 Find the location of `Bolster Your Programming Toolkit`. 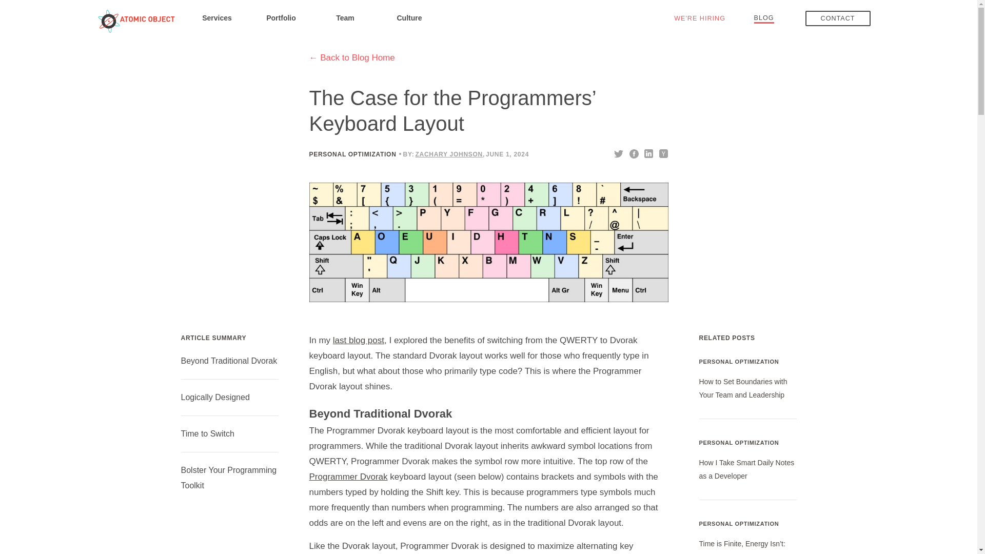

Bolster Your Programming Toolkit is located at coordinates (228, 478).